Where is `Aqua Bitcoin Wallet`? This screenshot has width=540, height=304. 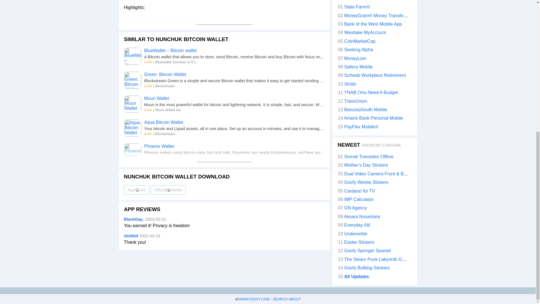
Aqua Bitcoin Wallet is located at coordinates (163, 122).